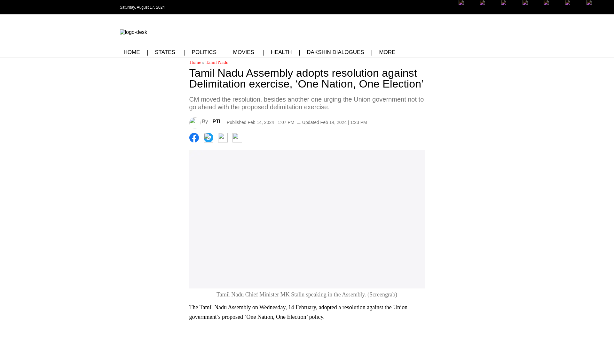 This screenshot has height=345, width=614. I want to click on SouthFirst youtube, so click(531, 7).